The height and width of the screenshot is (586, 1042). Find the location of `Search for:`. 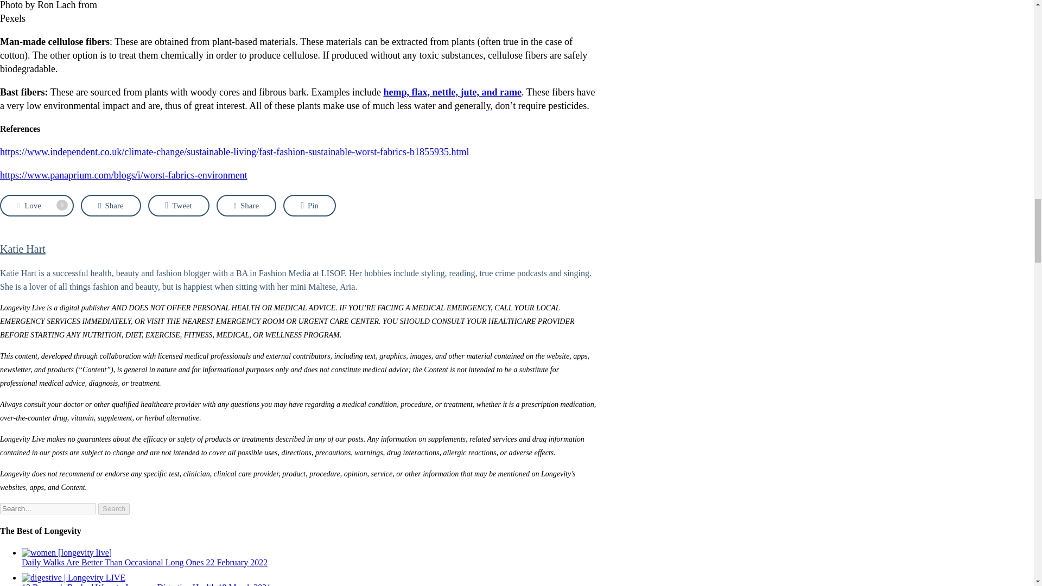

Search for: is located at coordinates (48, 508).